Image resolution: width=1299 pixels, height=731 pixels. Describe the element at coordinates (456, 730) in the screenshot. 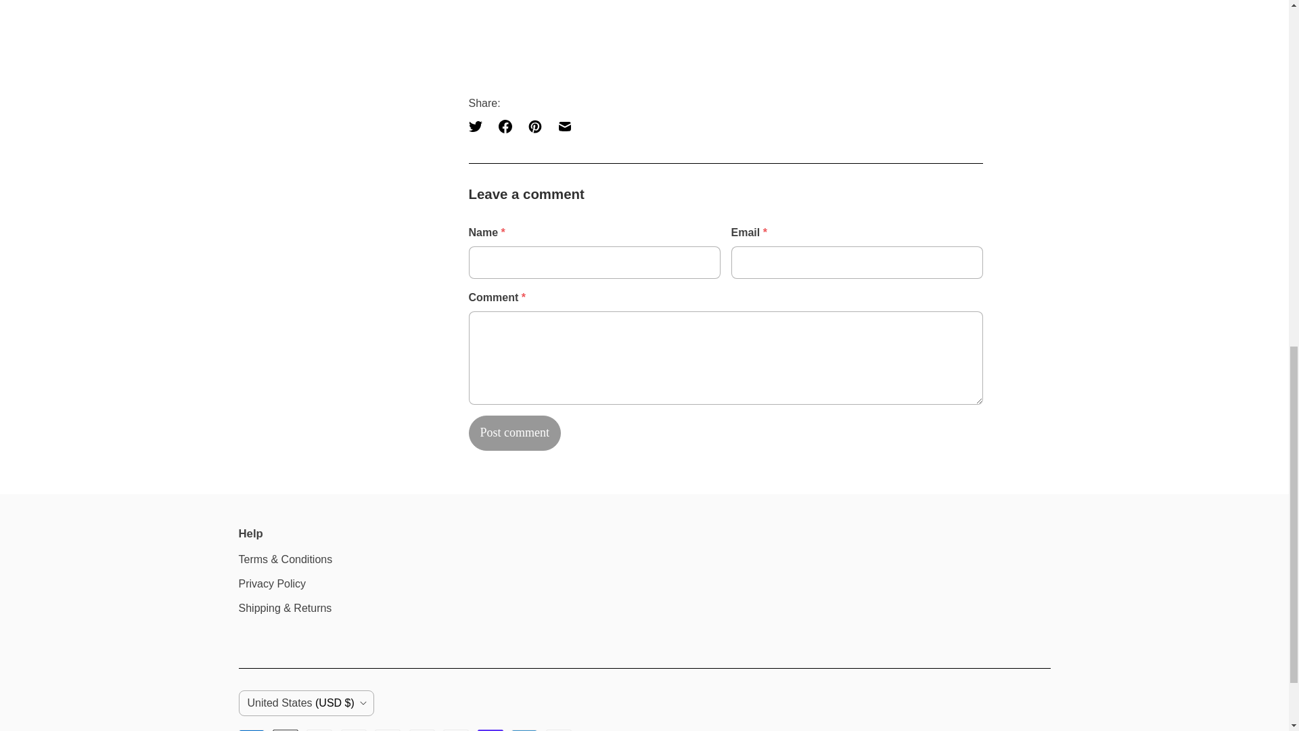

I see `PayPal` at that location.